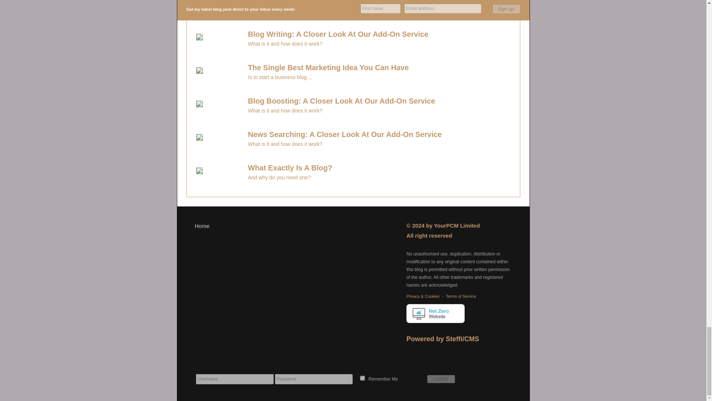 Image resolution: width=712 pixels, height=401 pixels. Describe the element at coordinates (277, 111) in the screenshot. I see `What is it and how does it work?` at that location.